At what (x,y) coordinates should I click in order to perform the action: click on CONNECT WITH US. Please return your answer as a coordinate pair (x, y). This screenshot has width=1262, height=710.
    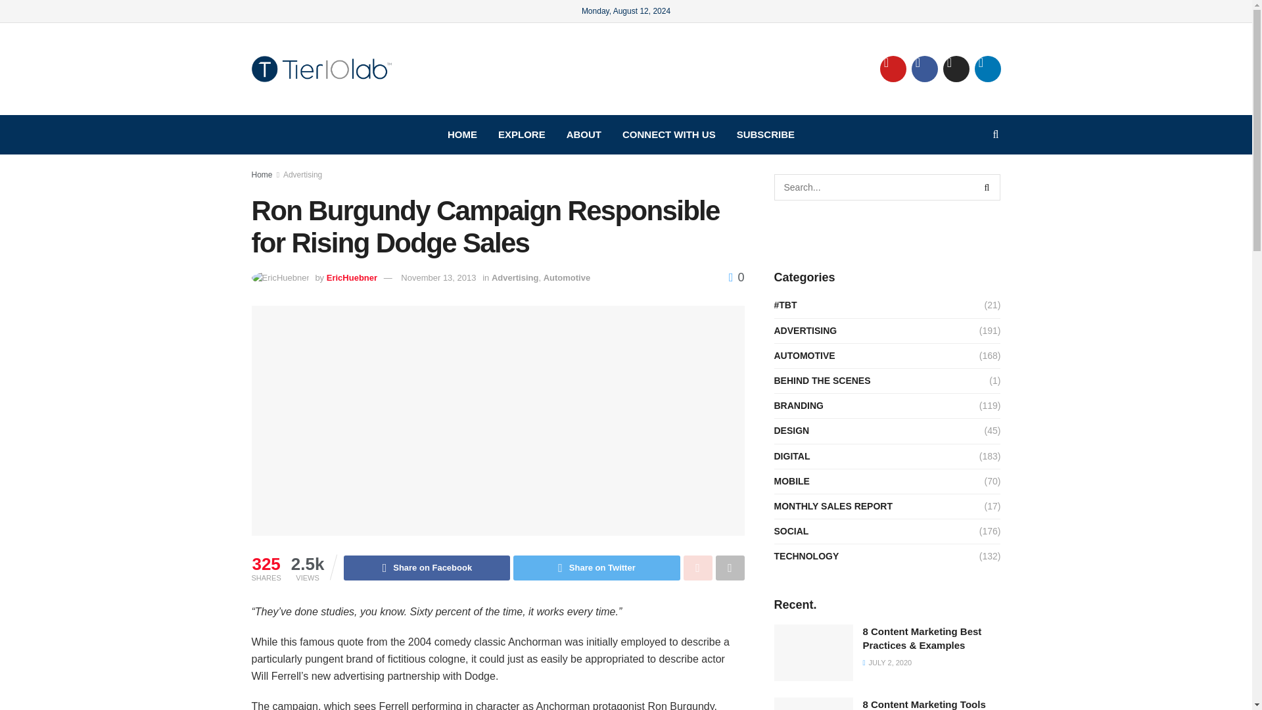
    Looking at the image, I should click on (669, 134).